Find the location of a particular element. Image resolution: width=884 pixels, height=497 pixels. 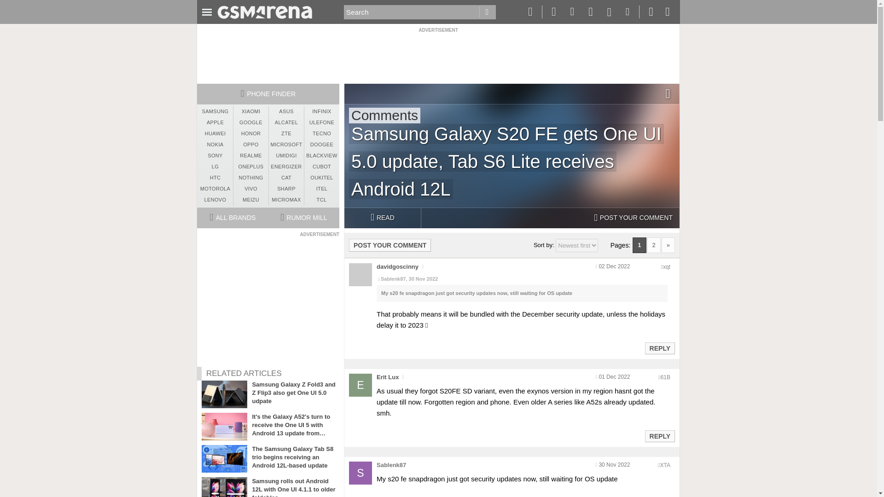

Go is located at coordinates (487, 12).